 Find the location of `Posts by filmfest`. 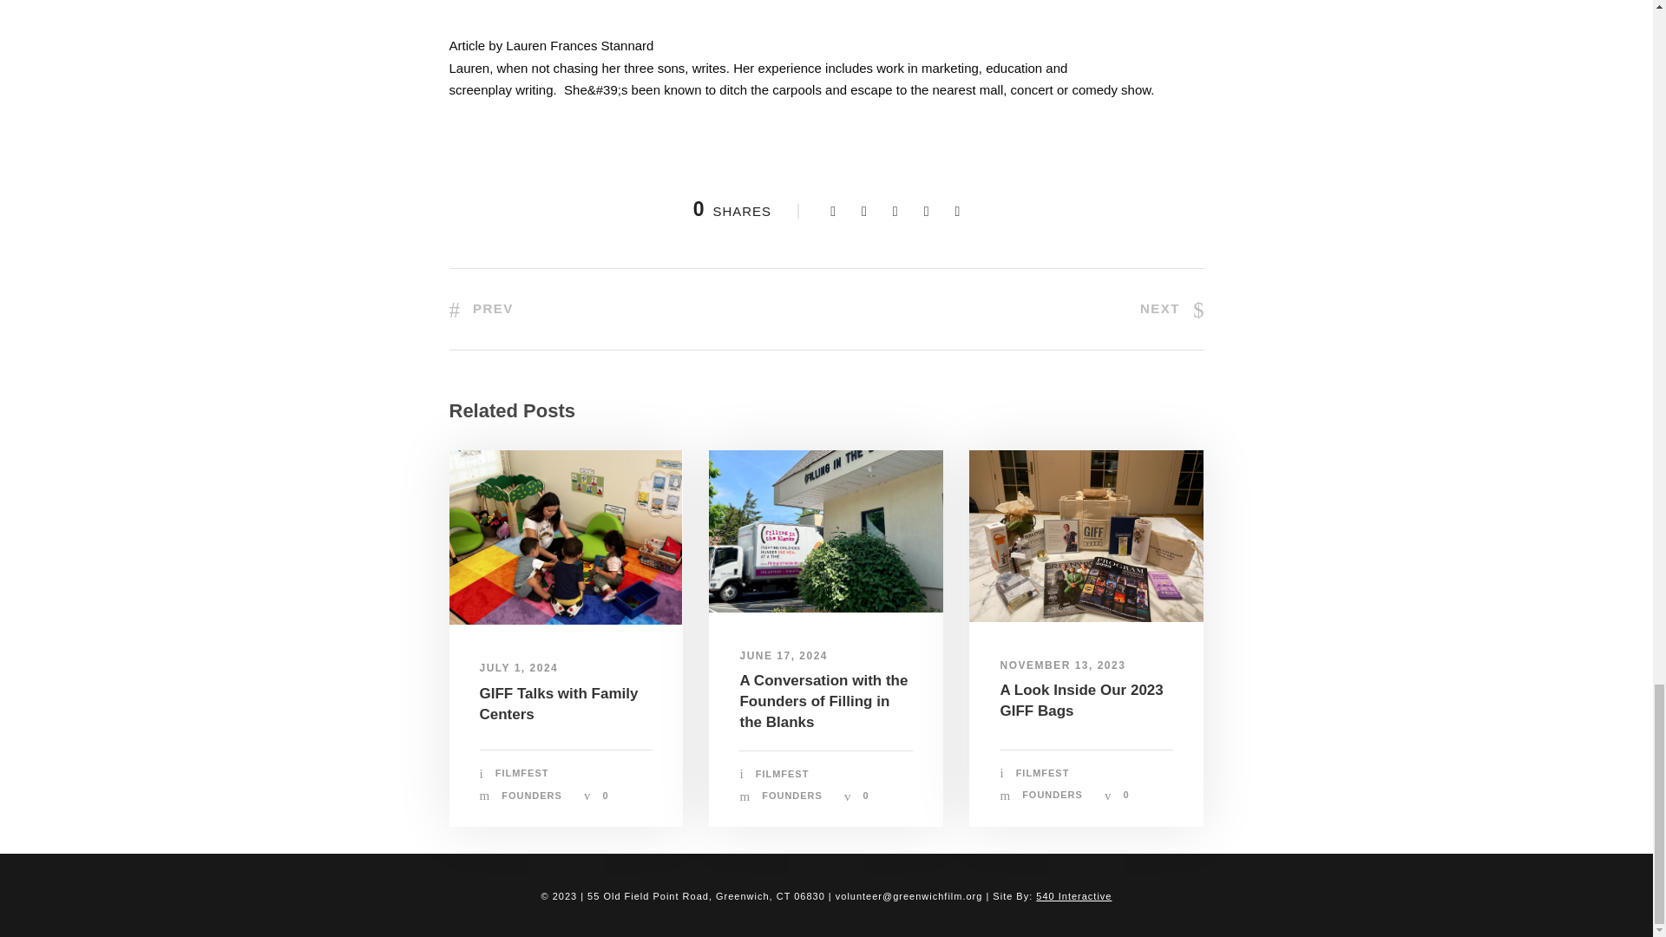

Posts by filmfest is located at coordinates (783, 773).